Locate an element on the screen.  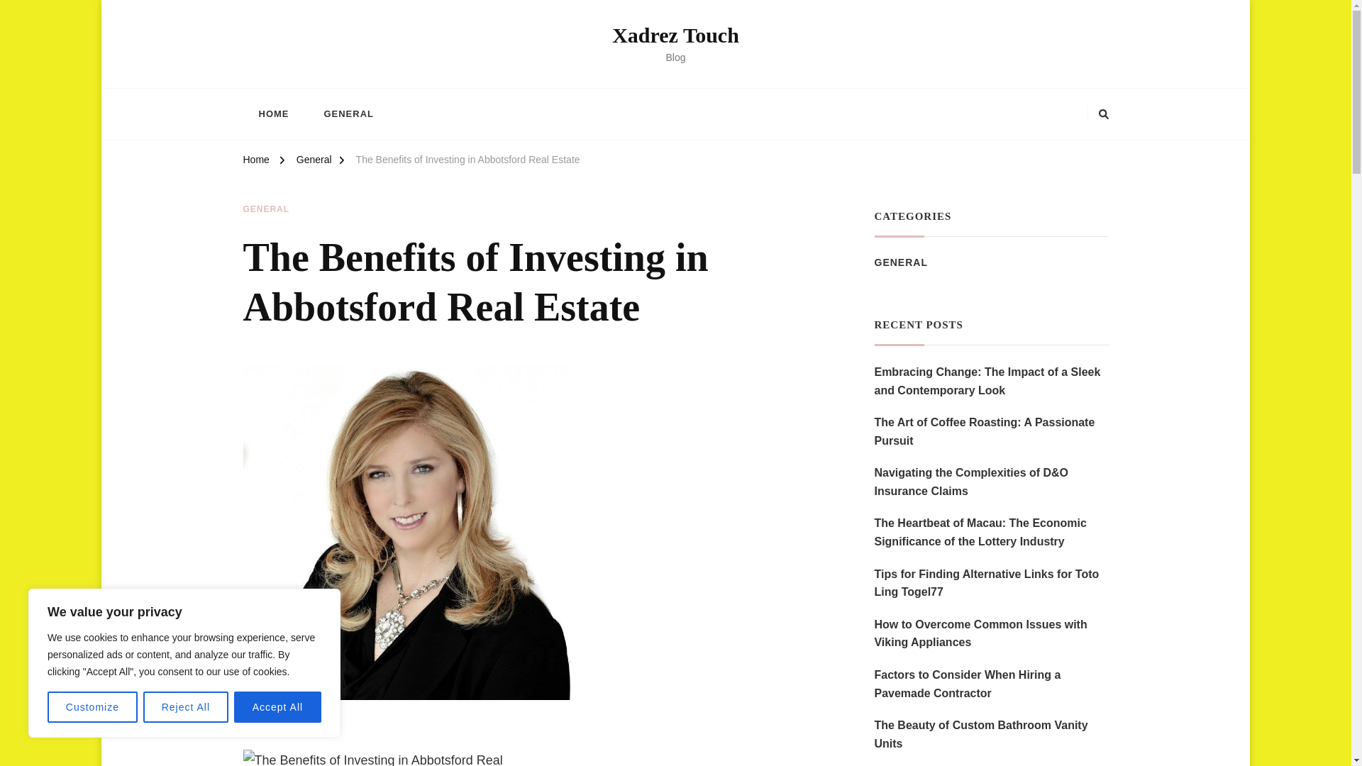
General is located at coordinates (314, 162).